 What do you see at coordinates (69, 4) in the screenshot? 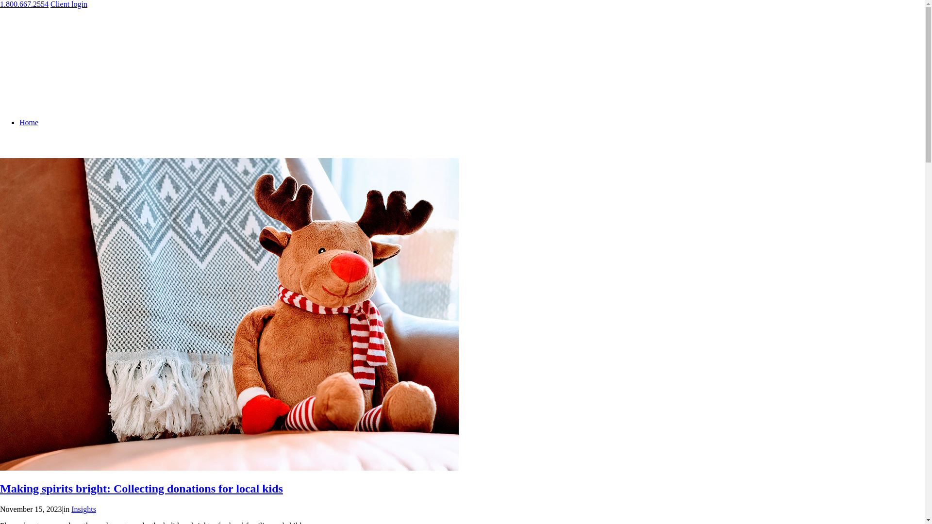
I see `Client login` at bounding box center [69, 4].